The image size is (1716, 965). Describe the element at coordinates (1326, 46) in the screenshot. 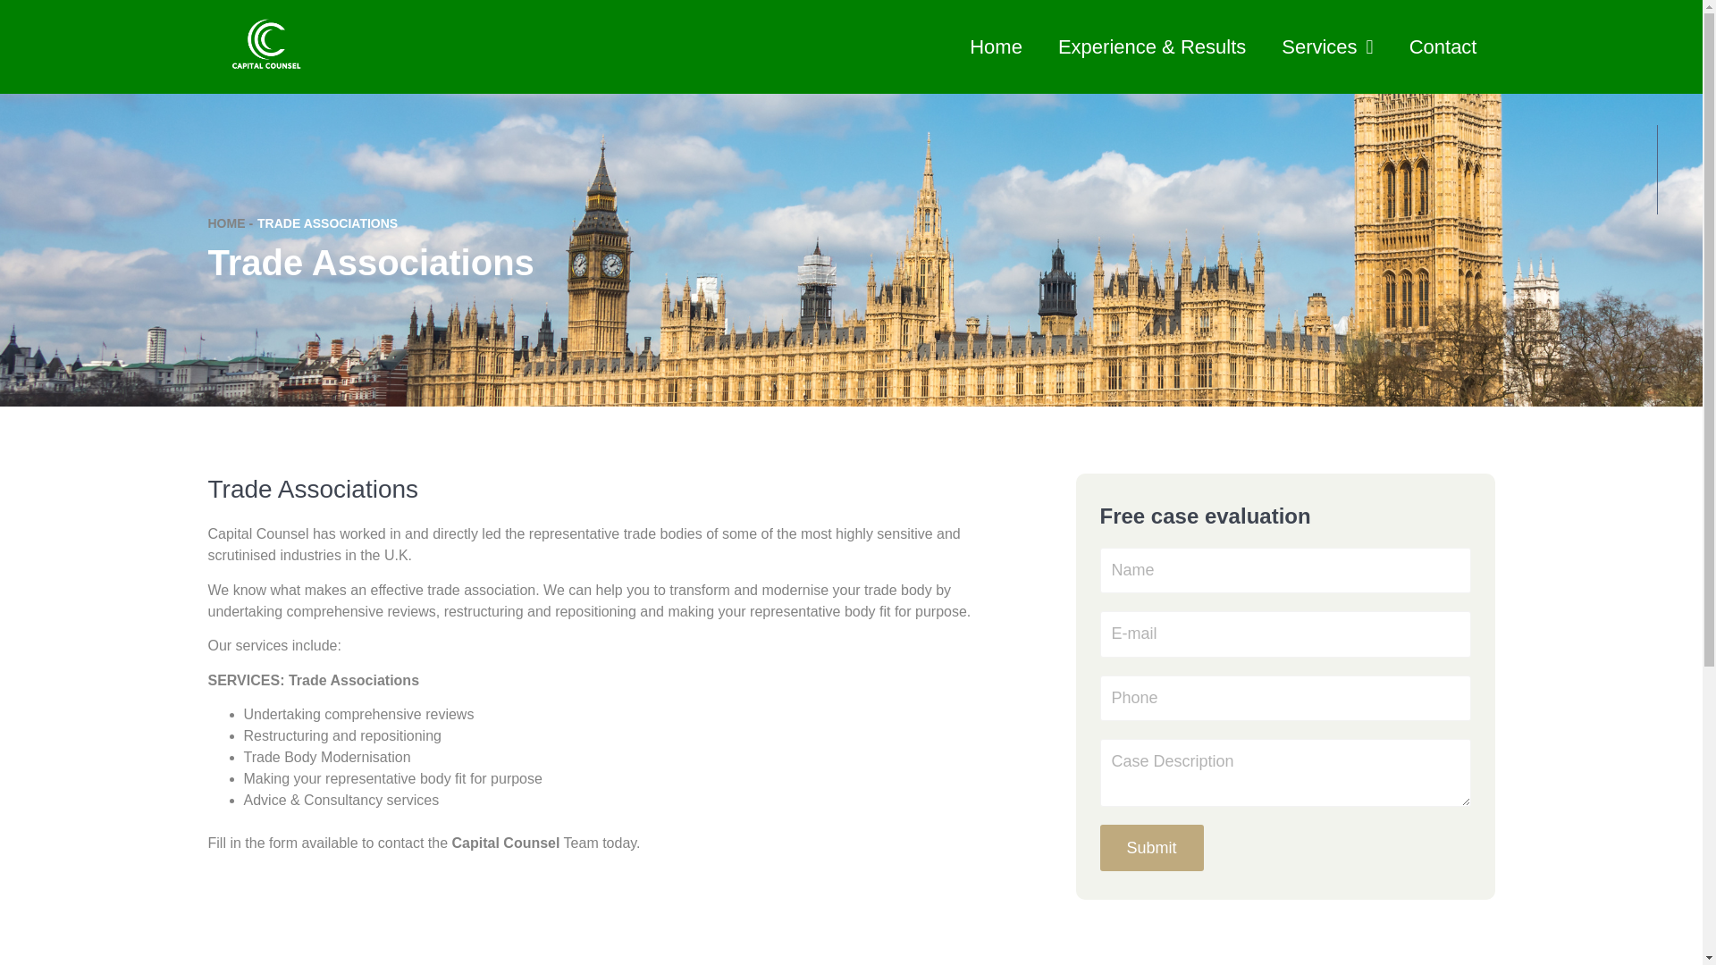

I see `Services` at that location.